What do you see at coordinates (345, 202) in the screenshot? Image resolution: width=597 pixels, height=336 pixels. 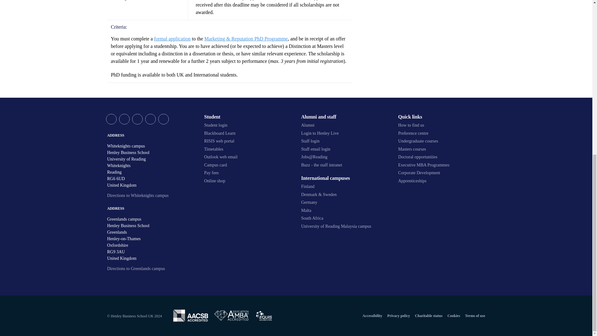 I see `Germany` at bounding box center [345, 202].